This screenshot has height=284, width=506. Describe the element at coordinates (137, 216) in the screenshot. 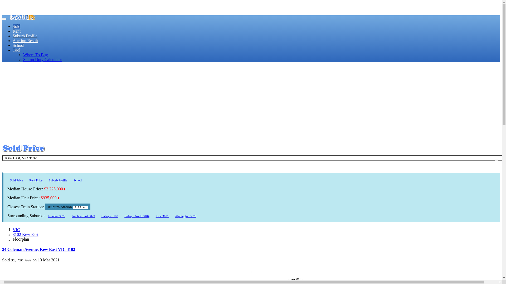

I see `Balwyn North 3104` at that location.